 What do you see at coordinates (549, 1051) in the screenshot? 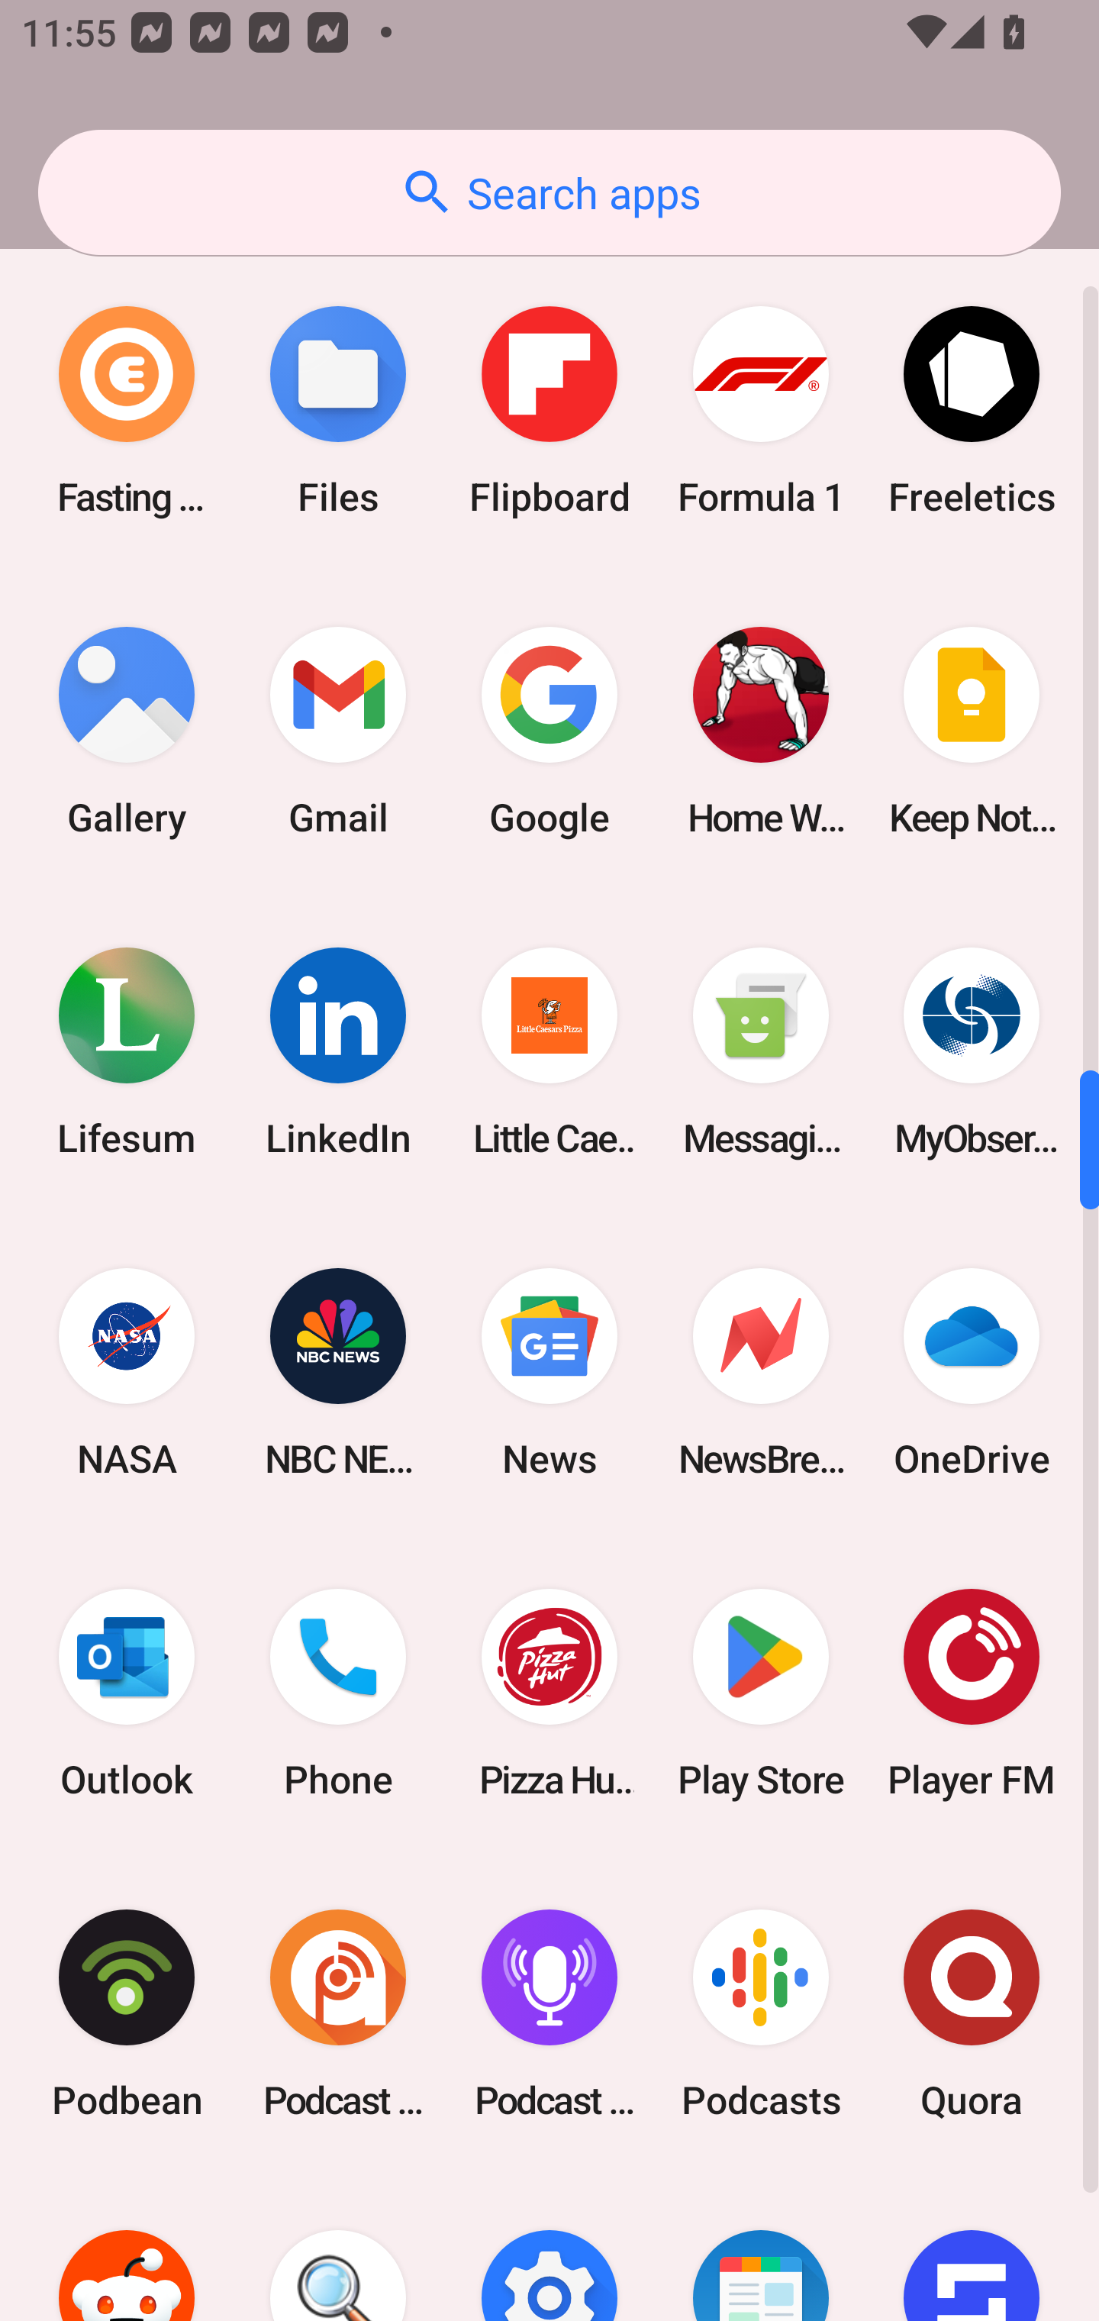
I see `Little Caesars Pizza` at bounding box center [549, 1051].